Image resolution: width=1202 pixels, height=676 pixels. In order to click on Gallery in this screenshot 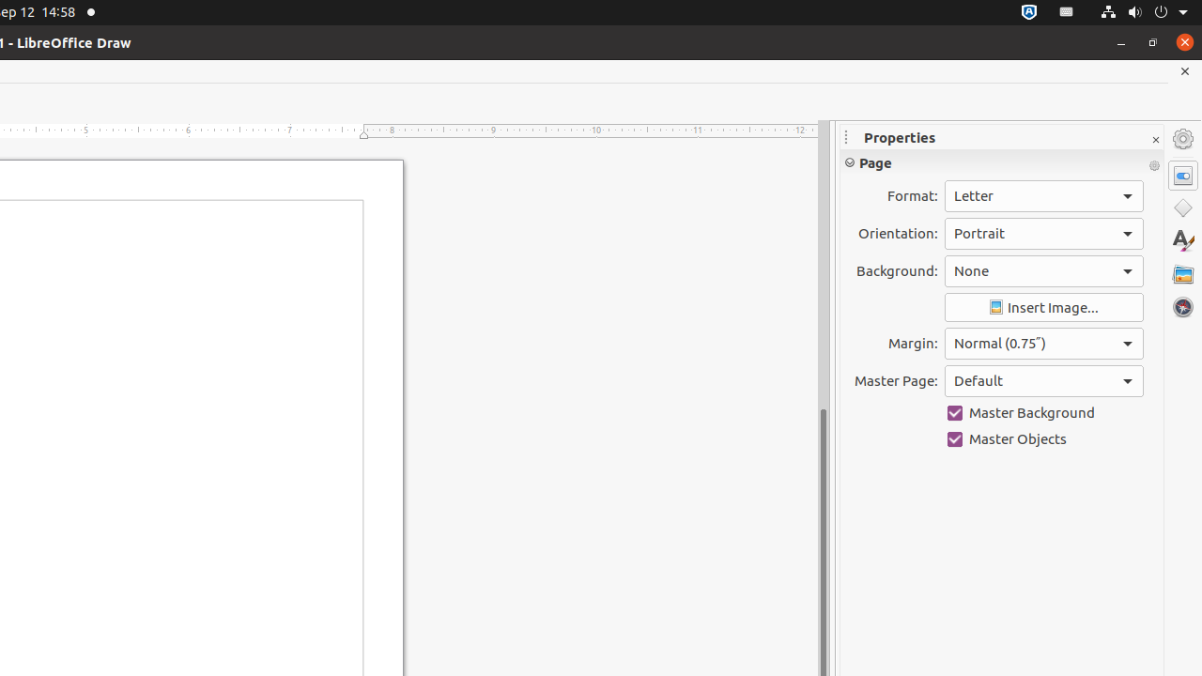, I will do `click(1183, 274)`.